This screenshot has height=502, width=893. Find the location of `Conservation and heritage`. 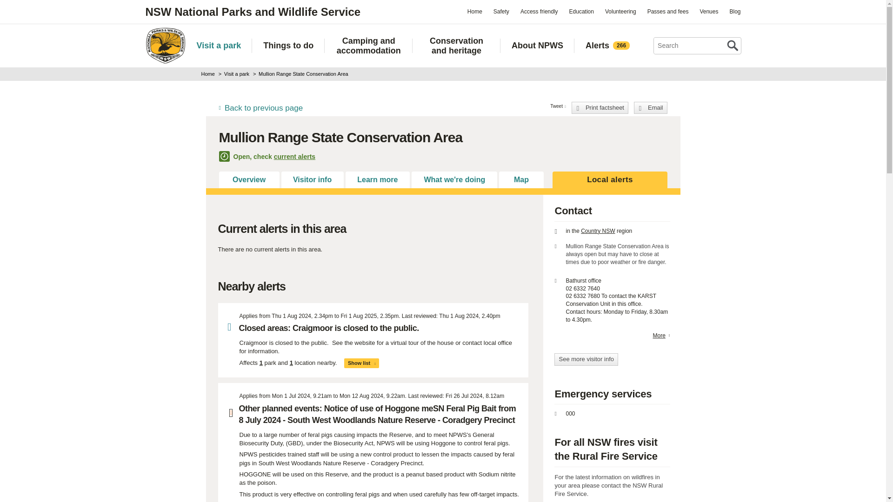

Conservation and heritage is located at coordinates (456, 46).